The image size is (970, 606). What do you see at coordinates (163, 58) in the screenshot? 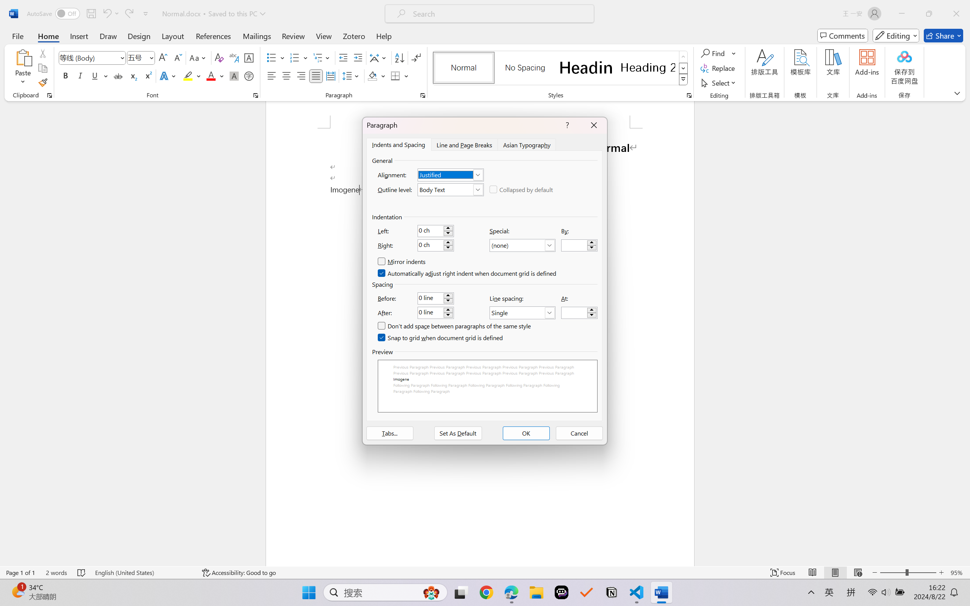
I see `Grow Font` at bounding box center [163, 58].